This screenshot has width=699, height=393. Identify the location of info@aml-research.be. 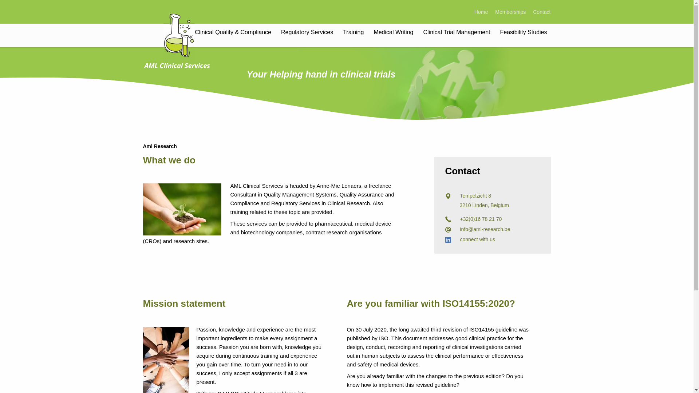
(485, 229).